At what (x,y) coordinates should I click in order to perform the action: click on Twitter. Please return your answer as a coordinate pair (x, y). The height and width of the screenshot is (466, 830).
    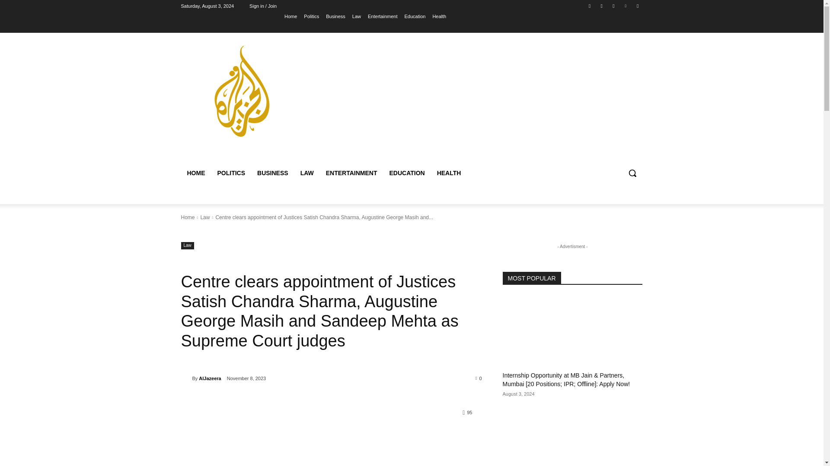
    Looking at the image, I should click on (613, 6).